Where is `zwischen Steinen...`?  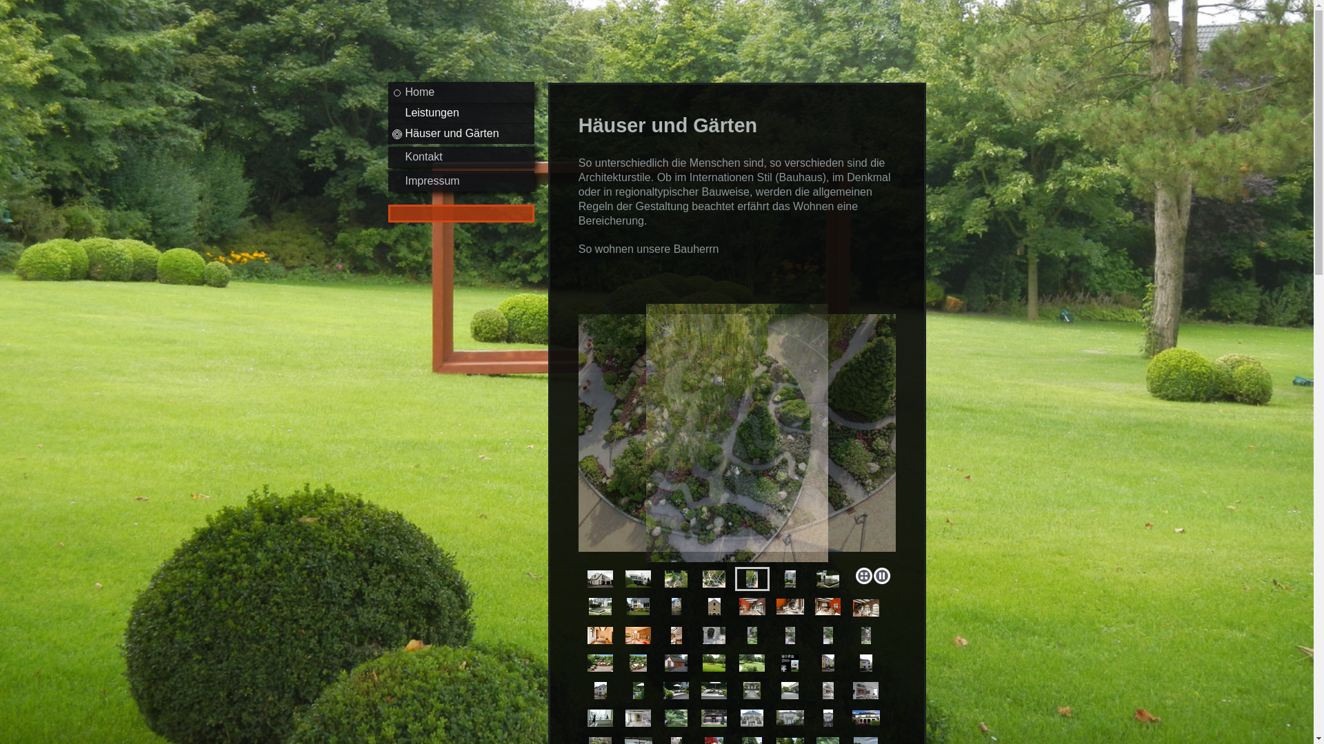 zwischen Steinen... is located at coordinates (714, 635).